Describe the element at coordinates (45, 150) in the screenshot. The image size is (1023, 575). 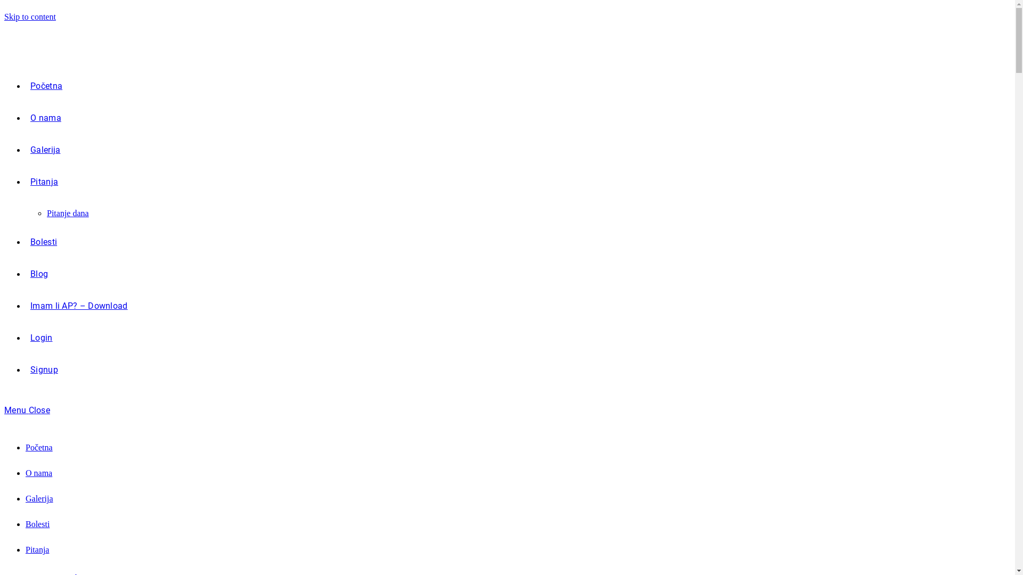
I see `Galerija` at that location.